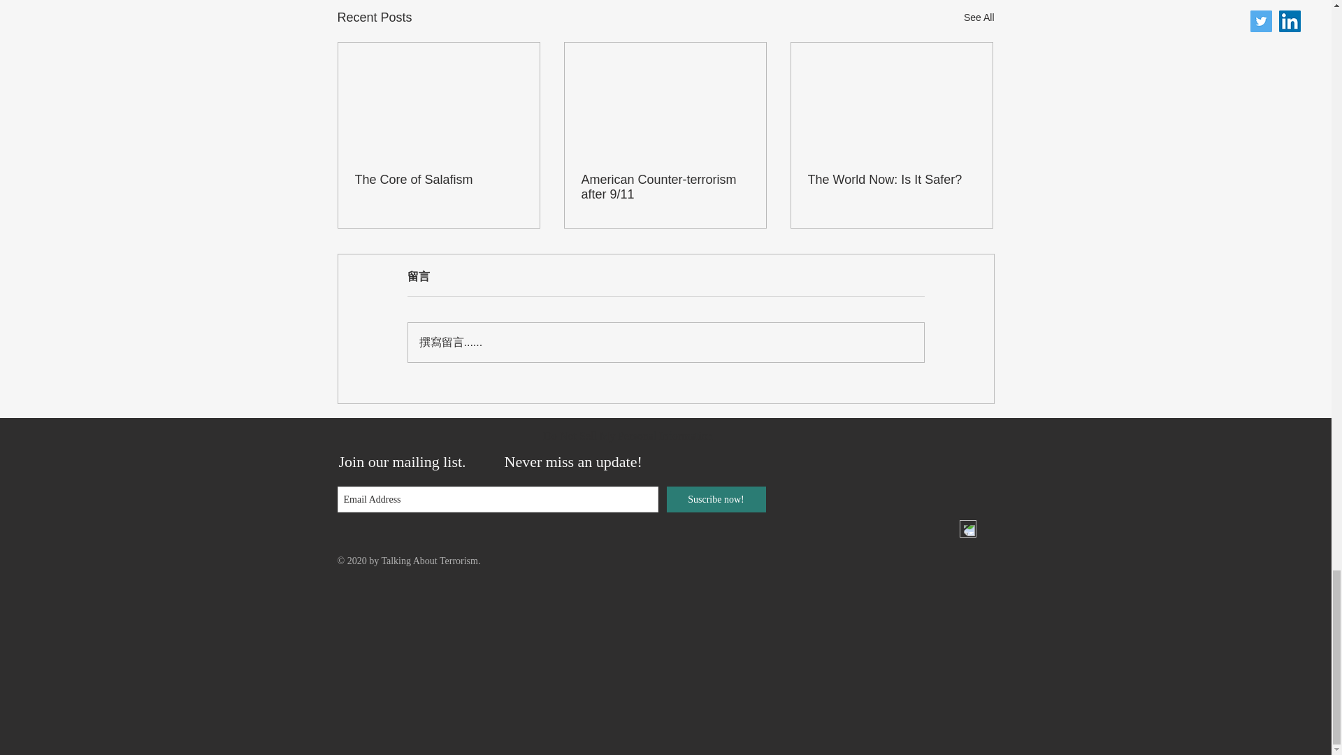 The image size is (1342, 755). What do you see at coordinates (628, 436) in the screenshot?
I see `Do Not Sell My Personal Information` at bounding box center [628, 436].